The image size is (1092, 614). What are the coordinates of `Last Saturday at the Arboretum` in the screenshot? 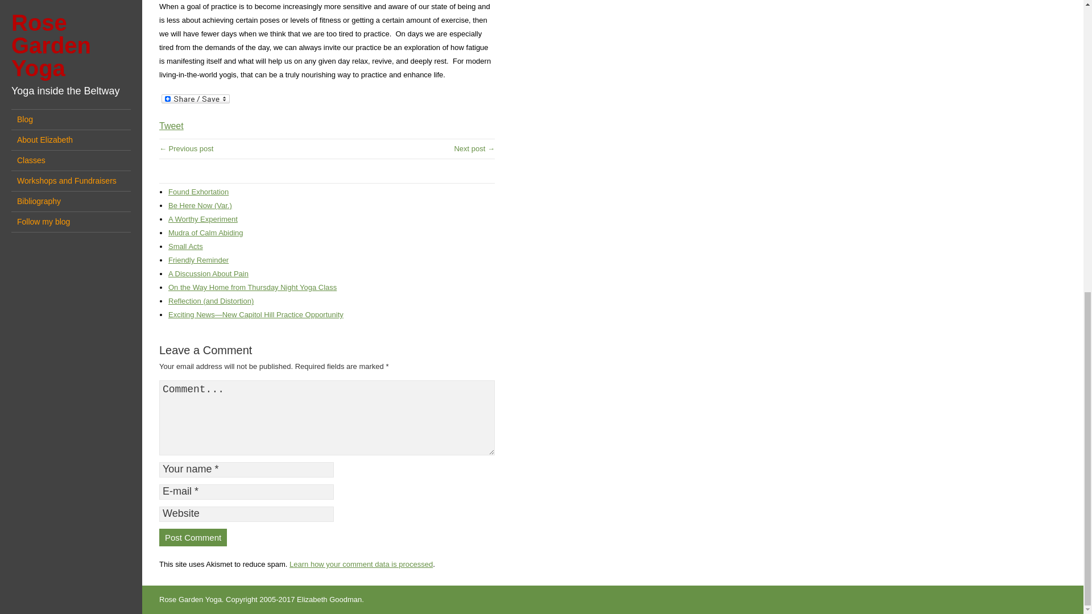 It's located at (474, 148).